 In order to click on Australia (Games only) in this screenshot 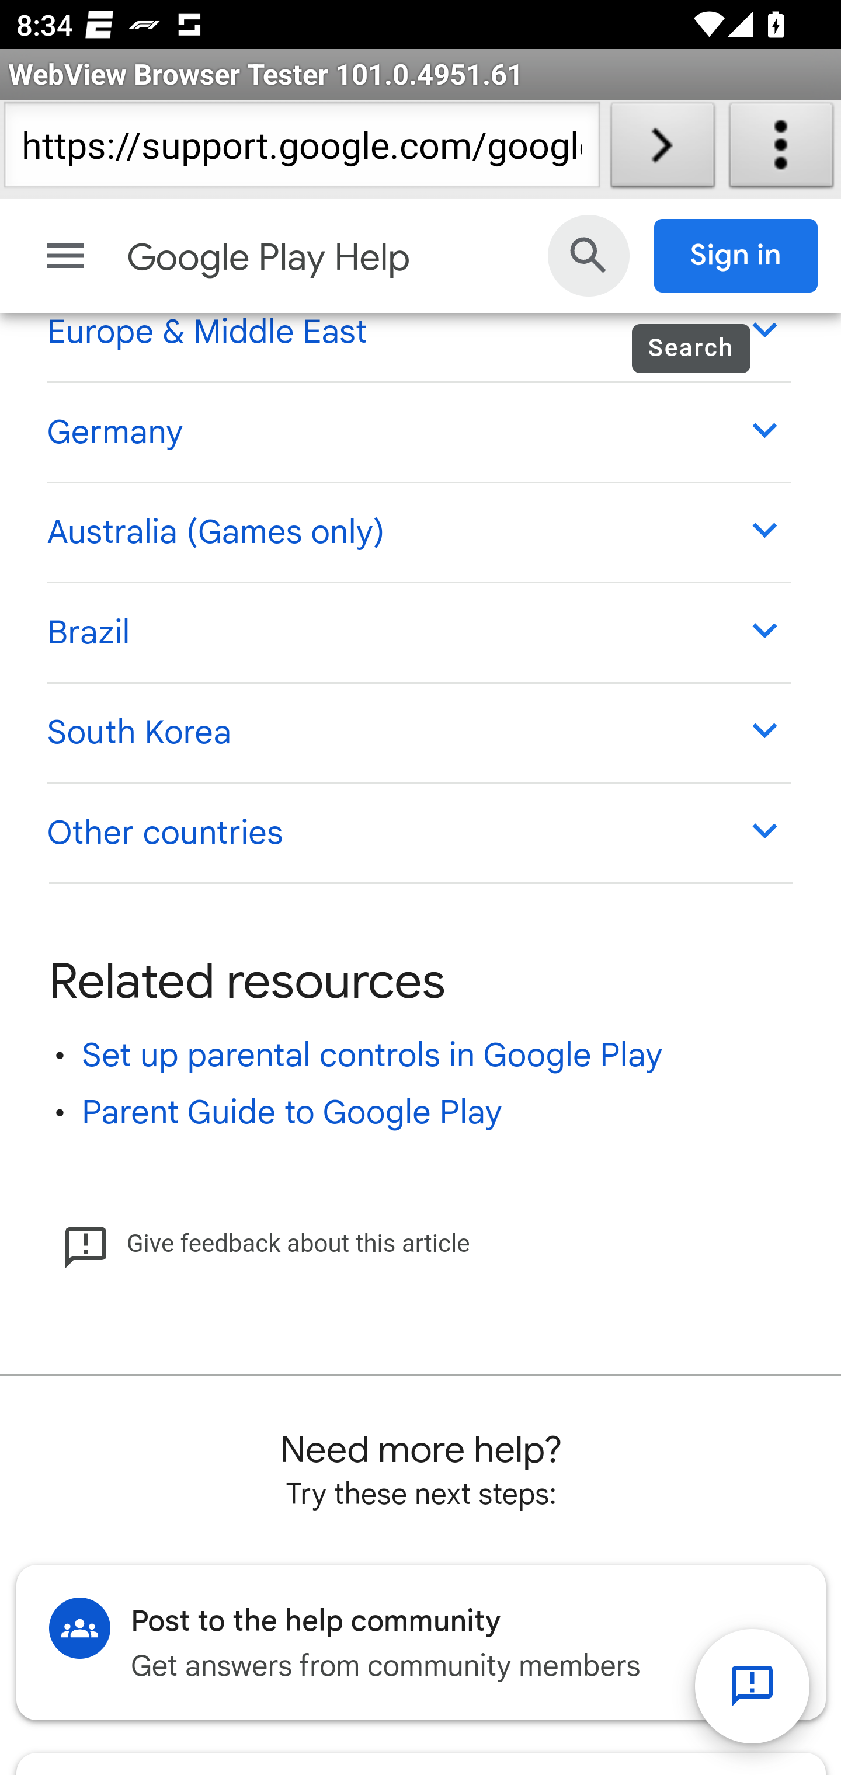, I will do `click(418, 531)`.